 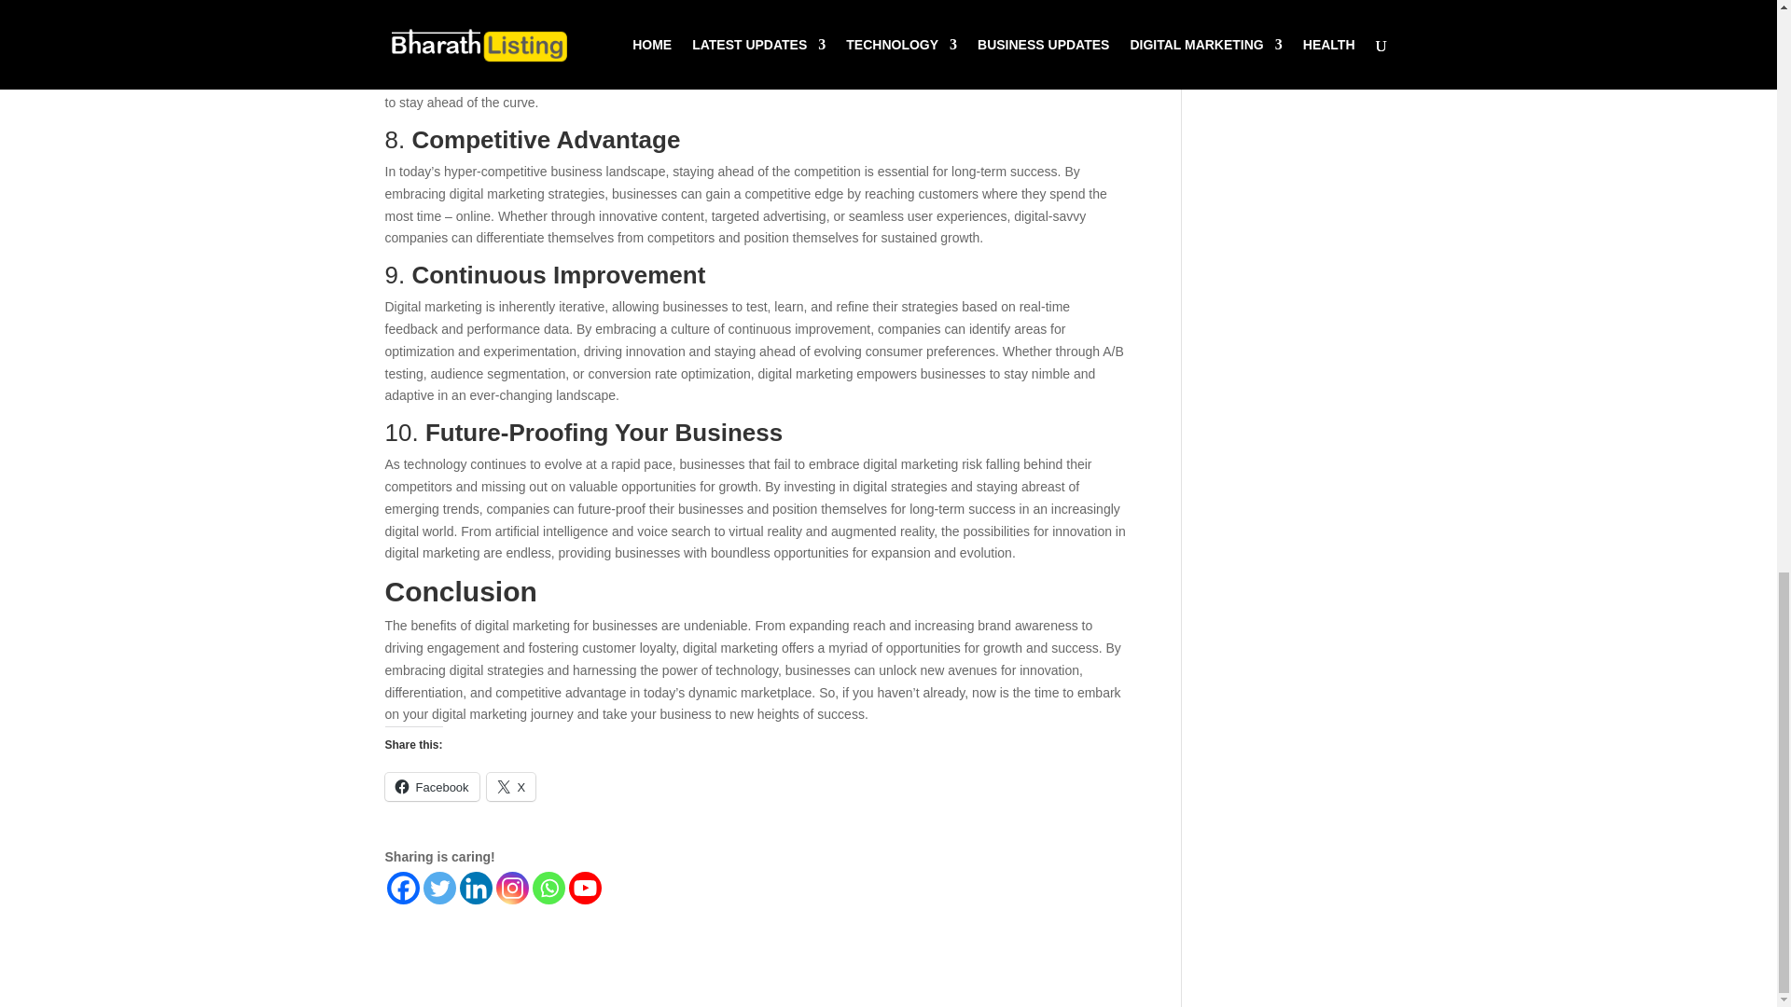 What do you see at coordinates (431, 787) in the screenshot?
I see `Facebook` at bounding box center [431, 787].